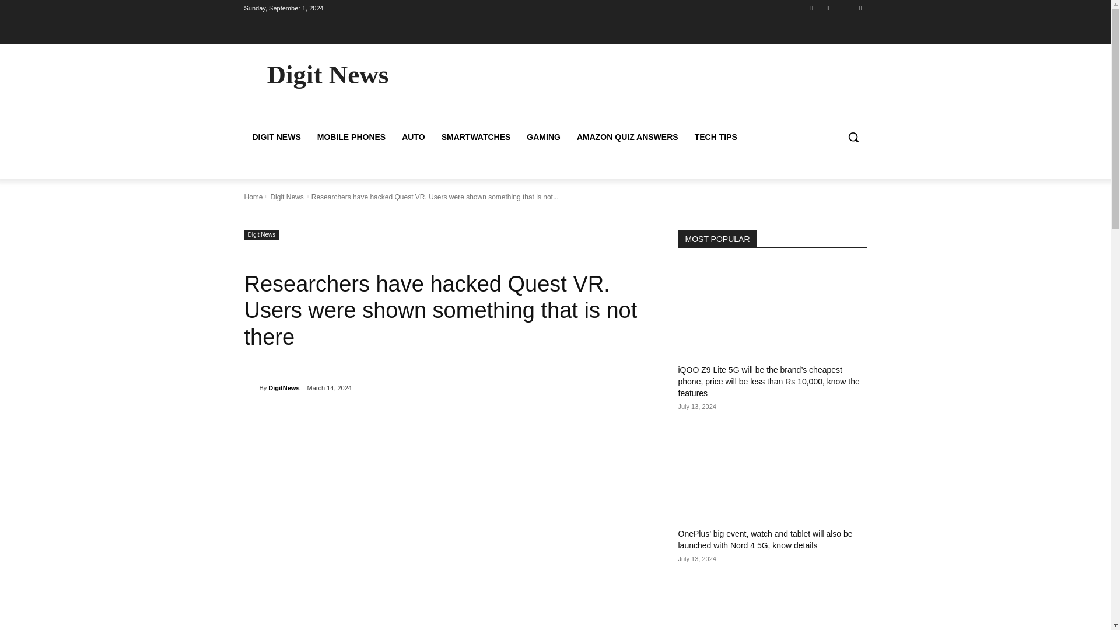 The image size is (1120, 630). Describe the element at coordinates (476, 136) in the screenshot. I see `SMARTWATCHES` at that location.